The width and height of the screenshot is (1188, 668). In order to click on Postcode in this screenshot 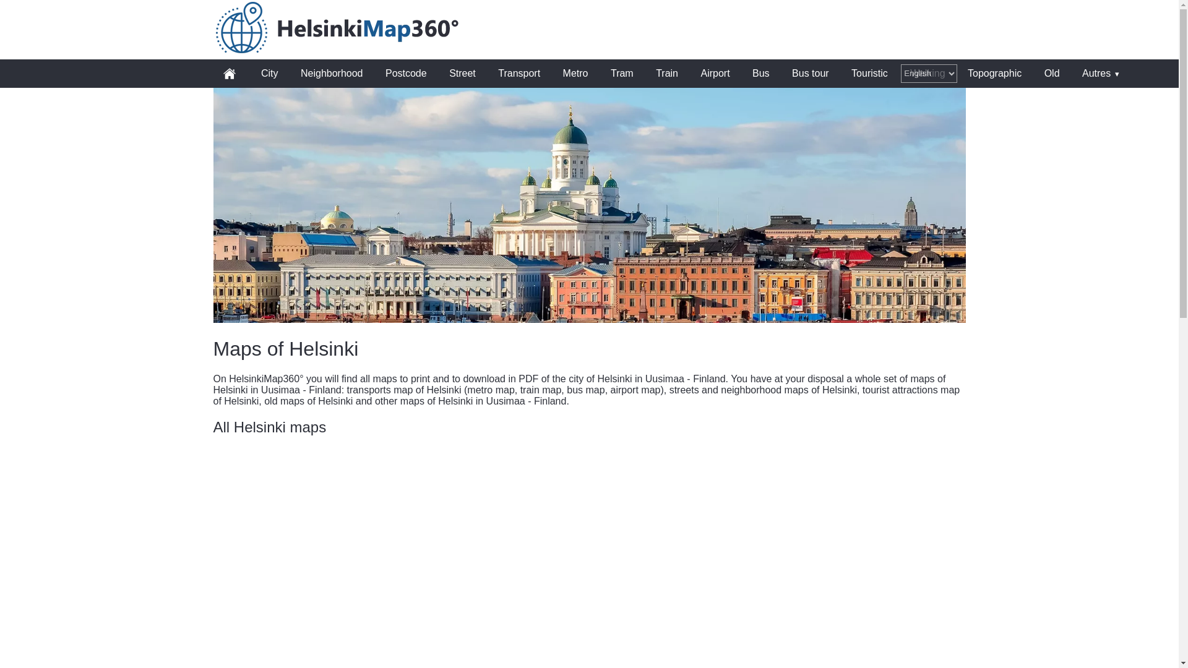, I will do `click(406, 74)`.